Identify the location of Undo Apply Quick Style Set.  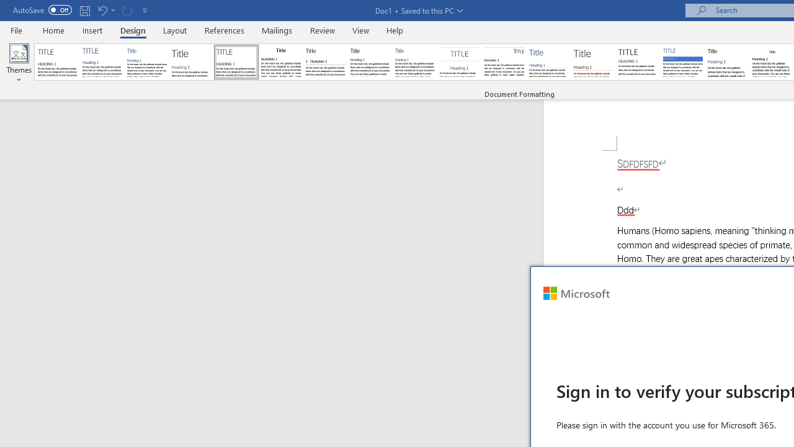
(105, 10).